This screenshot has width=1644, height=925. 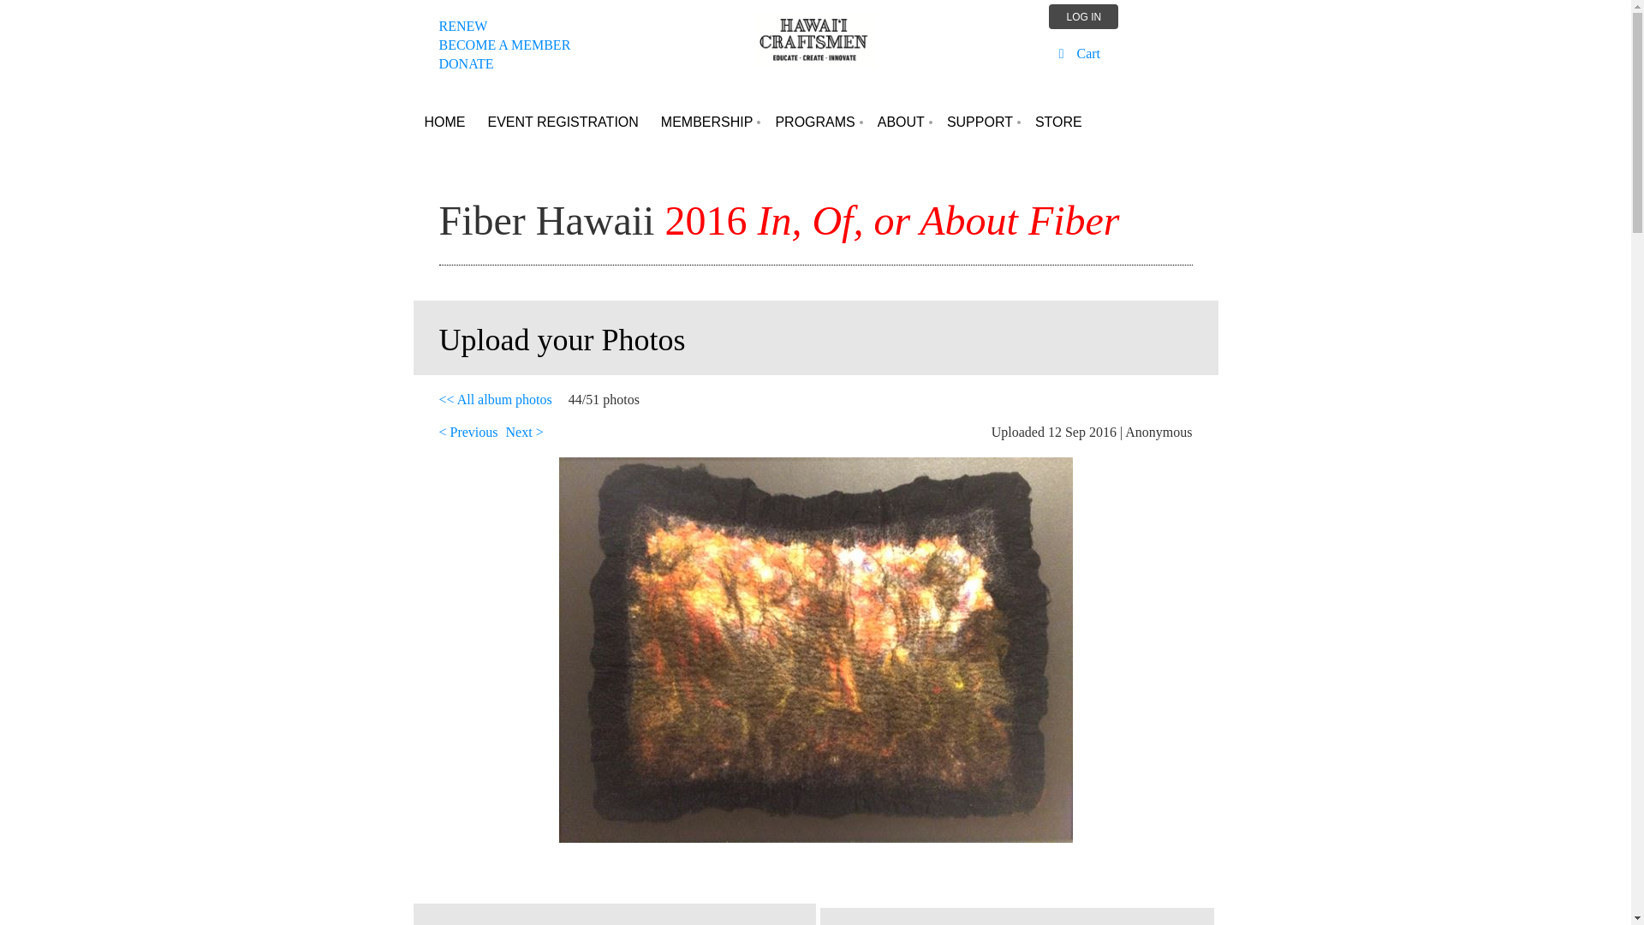 What do you see at coordinates (504, 45) in the screenshot?
I see `EVENT REGISTRATION` at bounding box center [504, 45].